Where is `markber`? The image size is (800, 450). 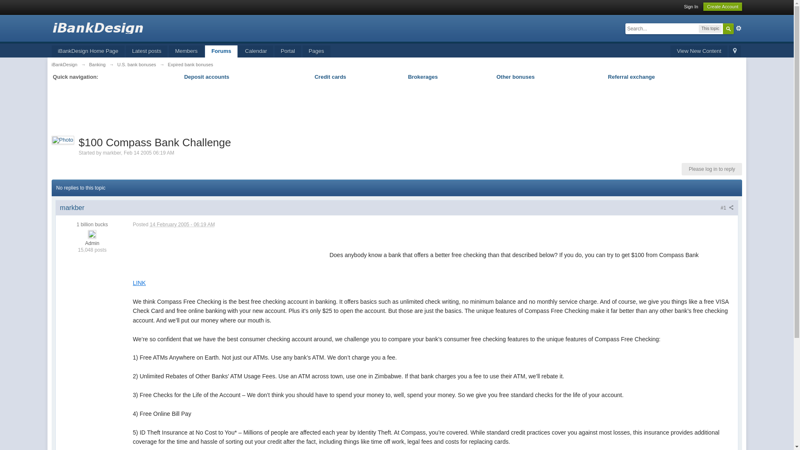
markber is located at coordinates (72, 207).